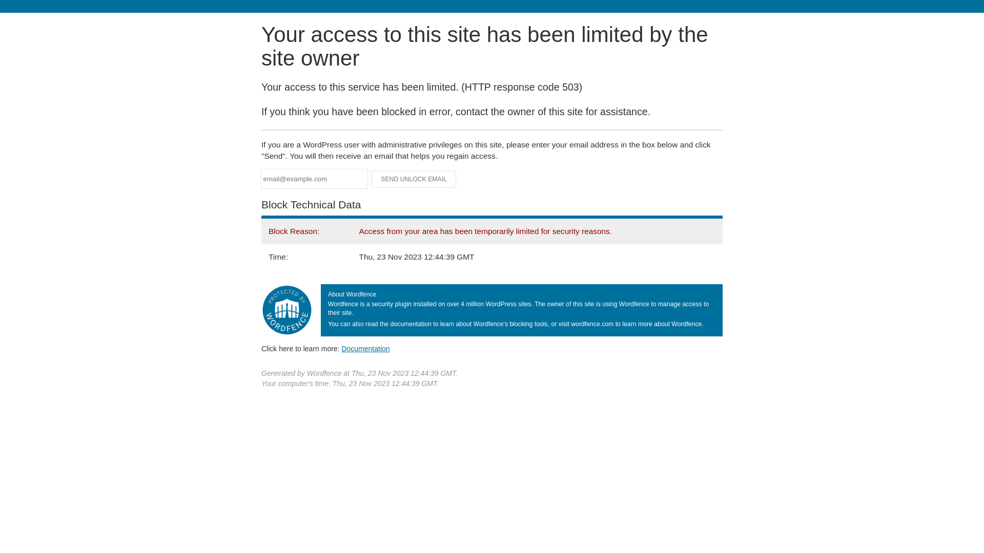 The width and height of the screenshot is (984, 553). I want to click on Documentation, so click(365, 349).